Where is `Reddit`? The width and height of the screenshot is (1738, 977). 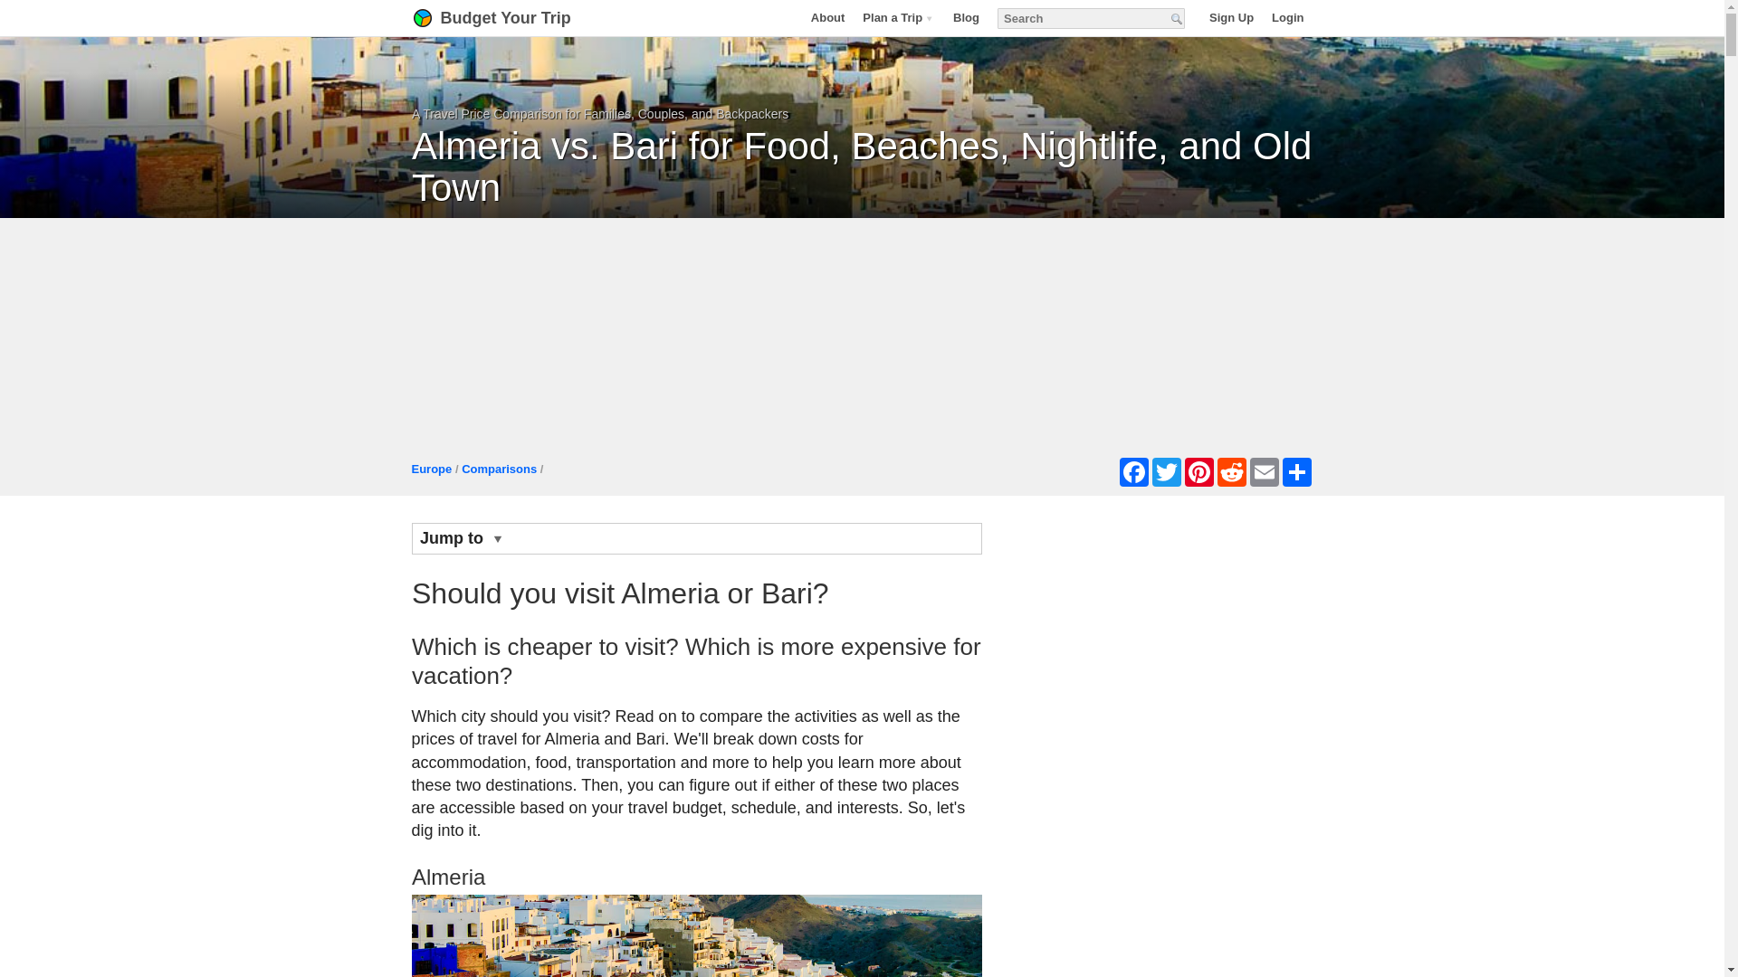 Reddit is located at coordinates (1231, 472).